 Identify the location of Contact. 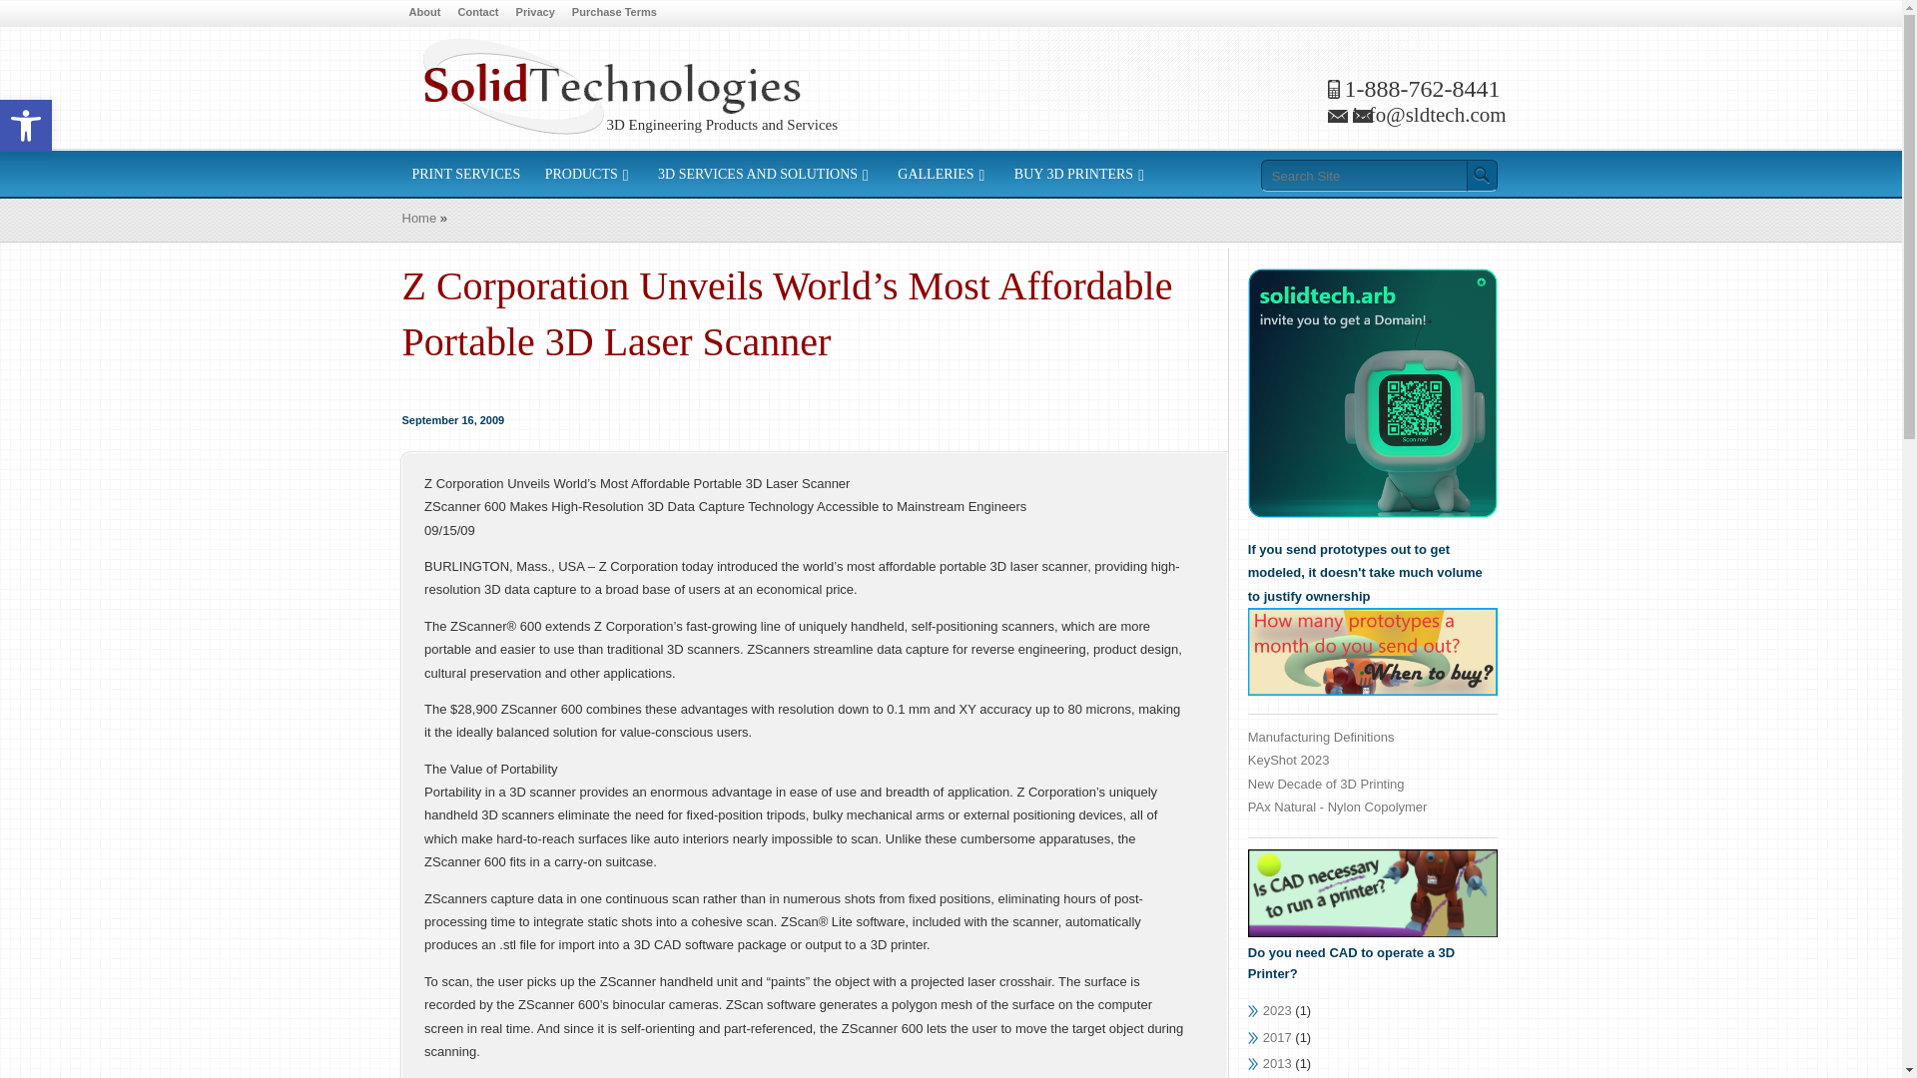
(477, 12).